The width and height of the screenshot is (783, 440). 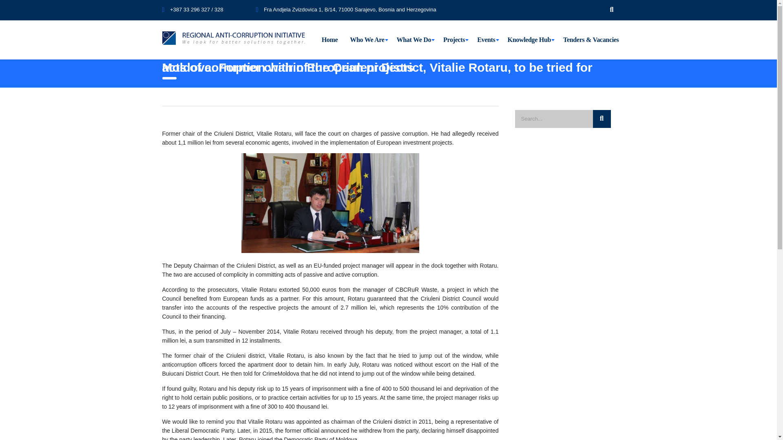 What do you see at coordinates (414, 40) in the screenshot?
I see `What We Do` at bounding box center [414, 40].